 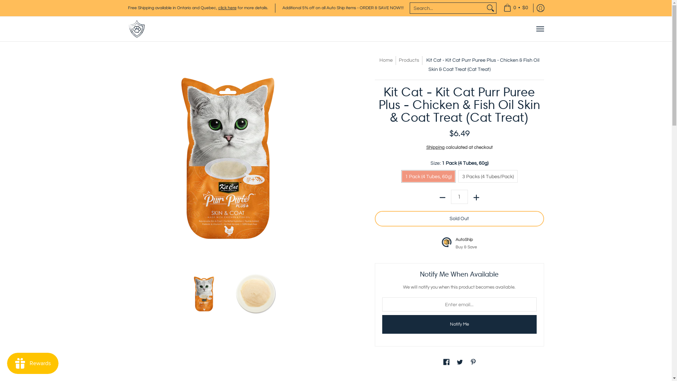 I want to click on Facebook, so click(x=446, y=363).